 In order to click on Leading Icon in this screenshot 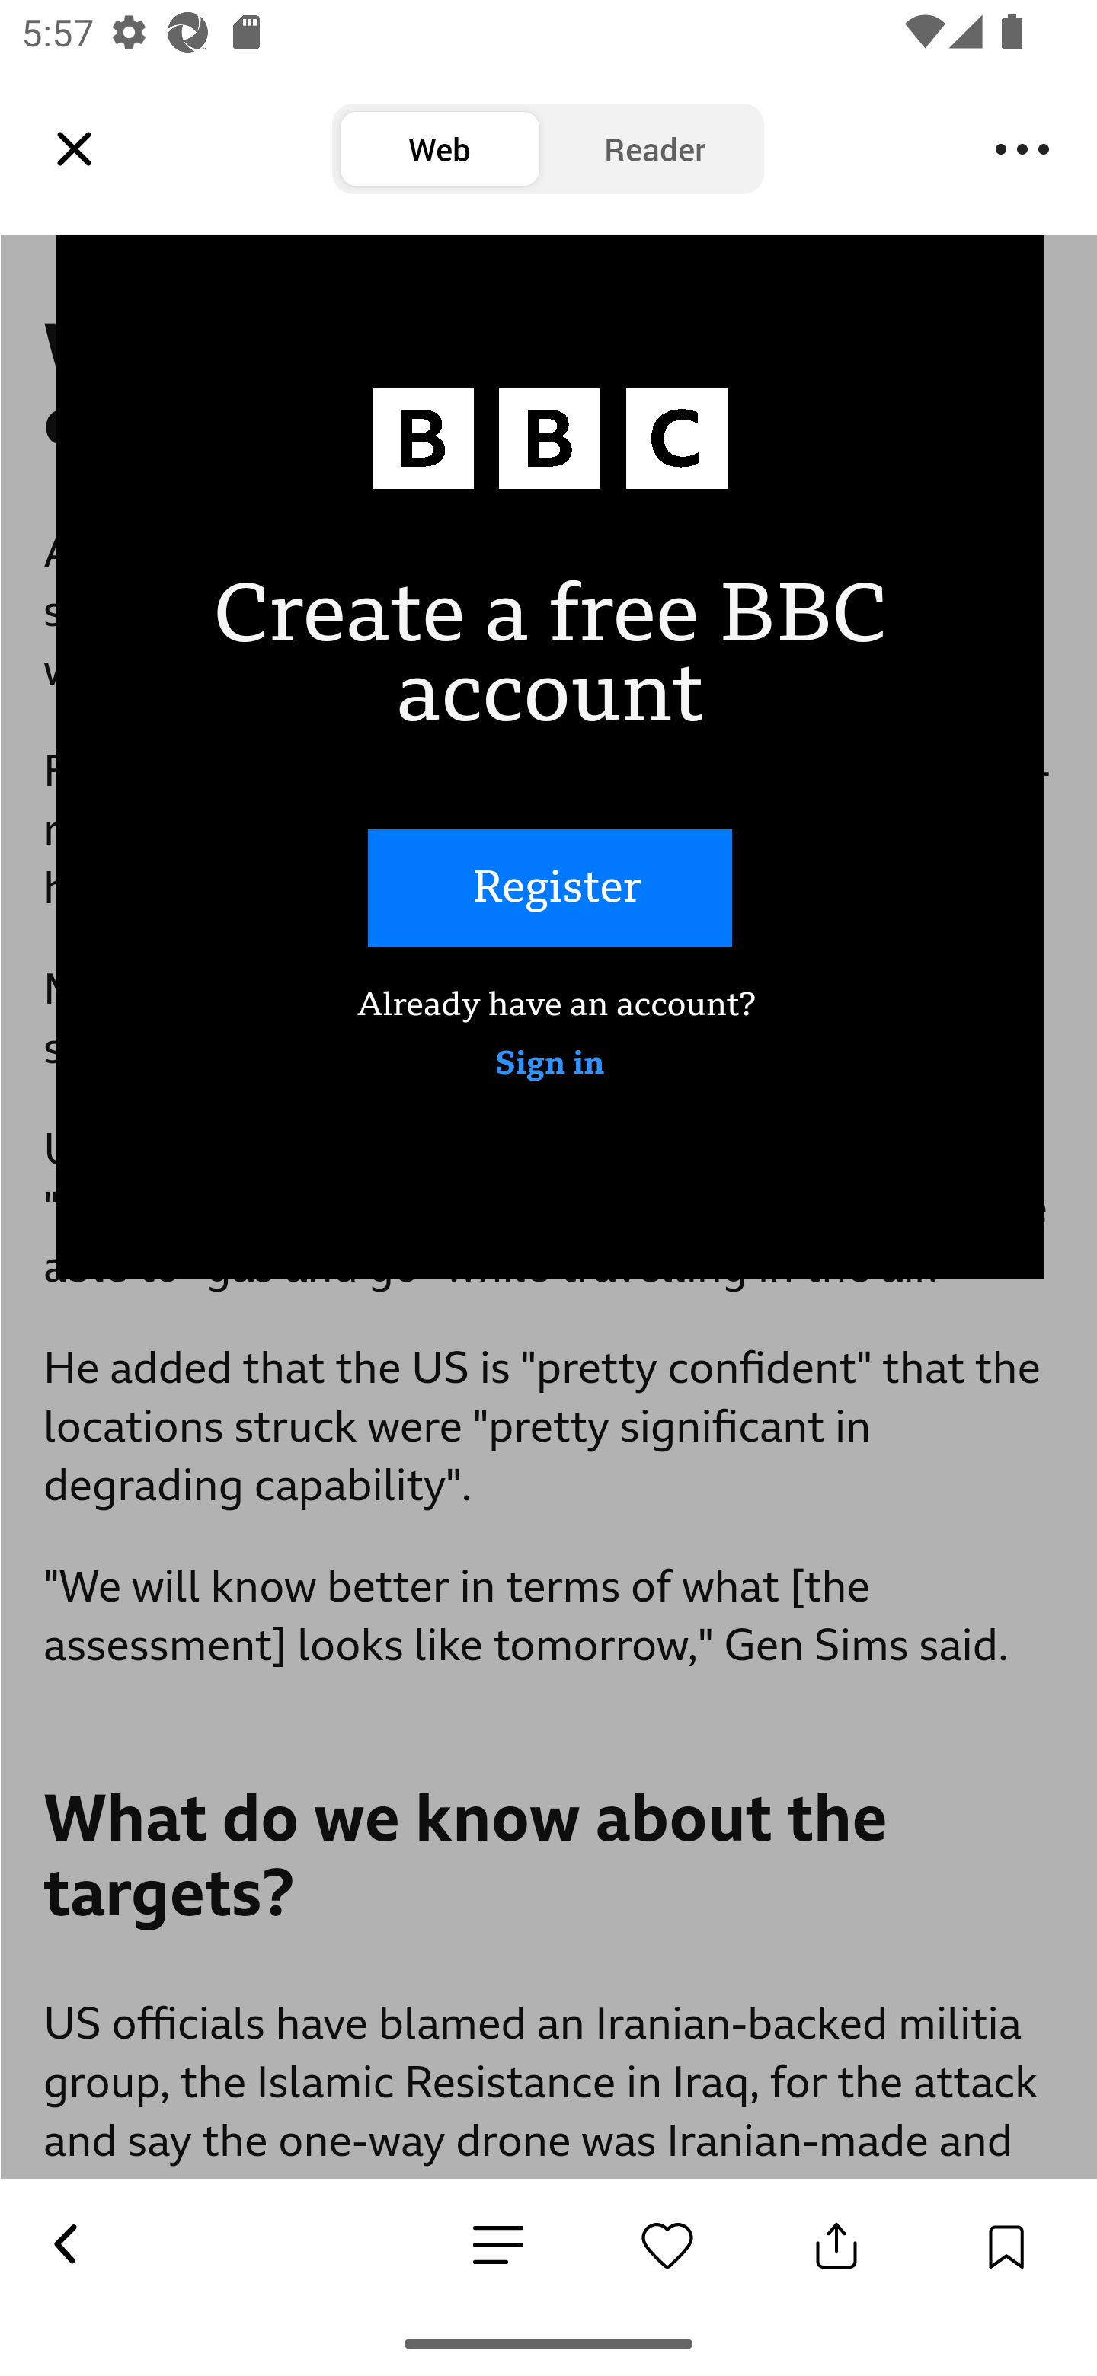, I will do `click(75, 149)`.